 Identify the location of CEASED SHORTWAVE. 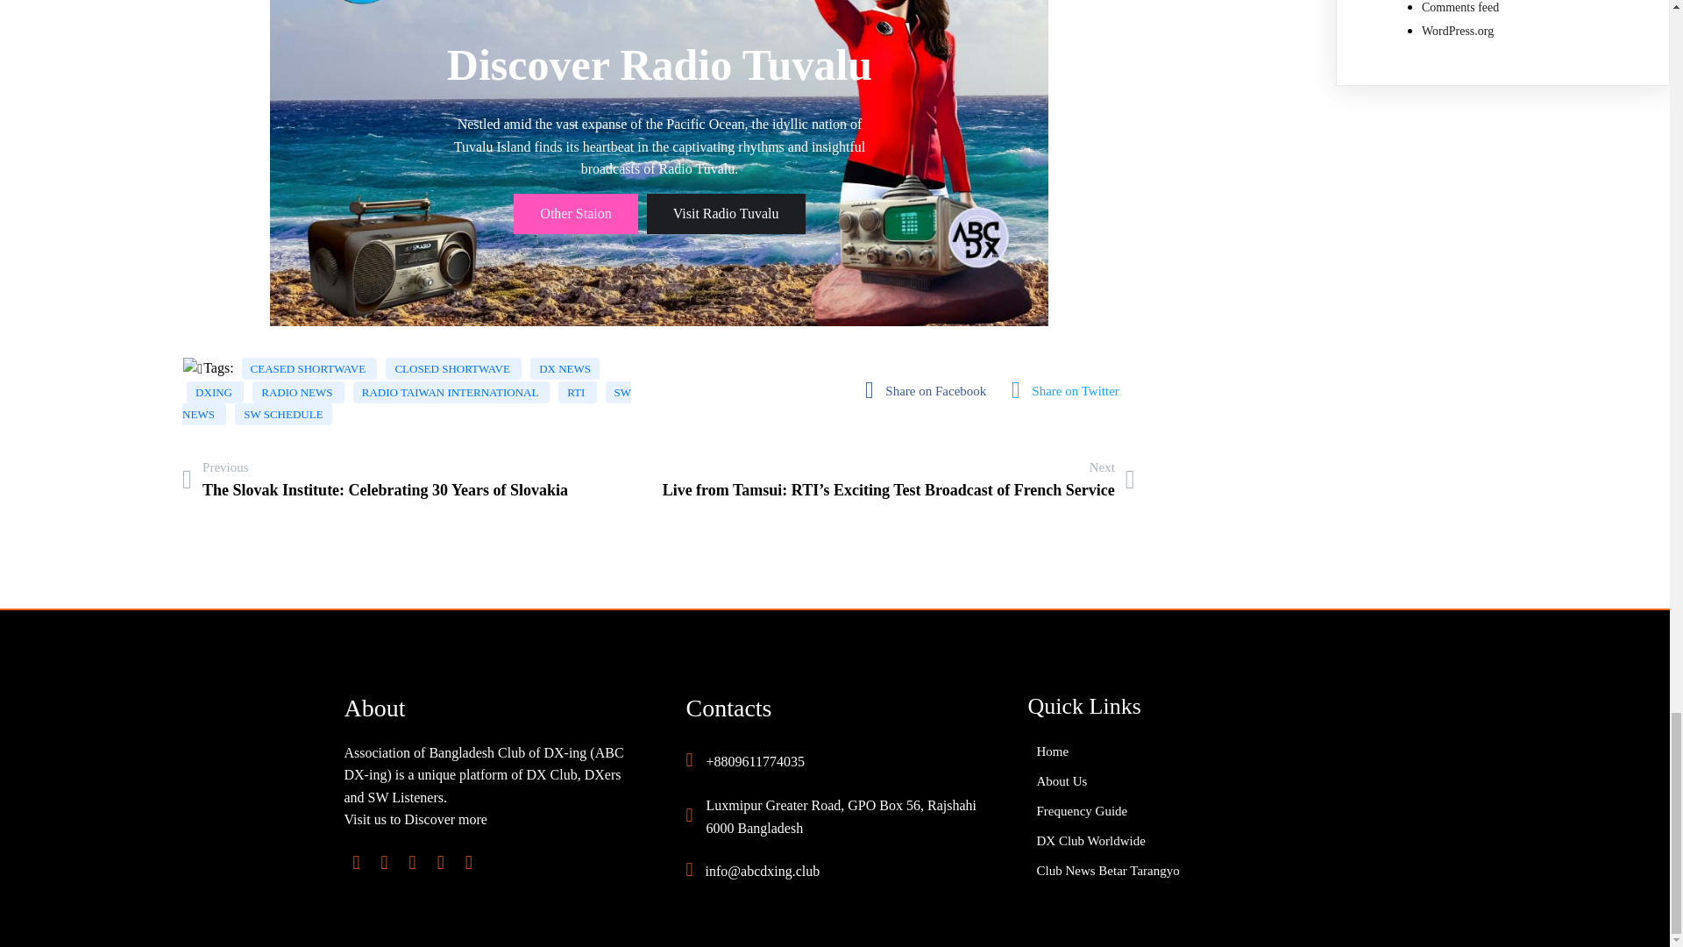
(309, 368).